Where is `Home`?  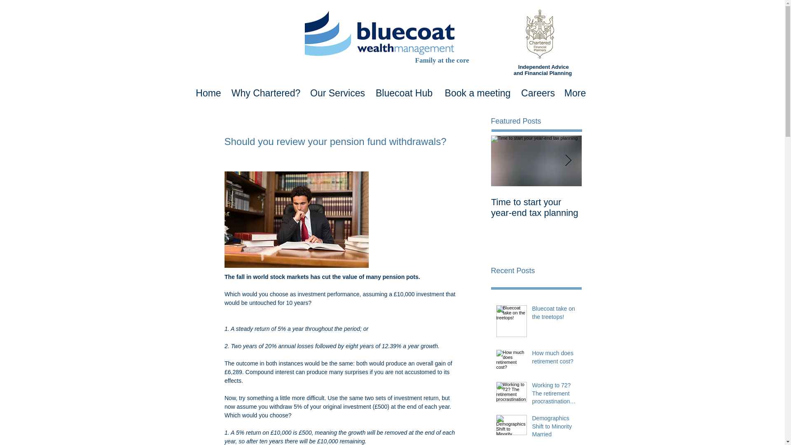
Home is located at coordinates (208, 91).